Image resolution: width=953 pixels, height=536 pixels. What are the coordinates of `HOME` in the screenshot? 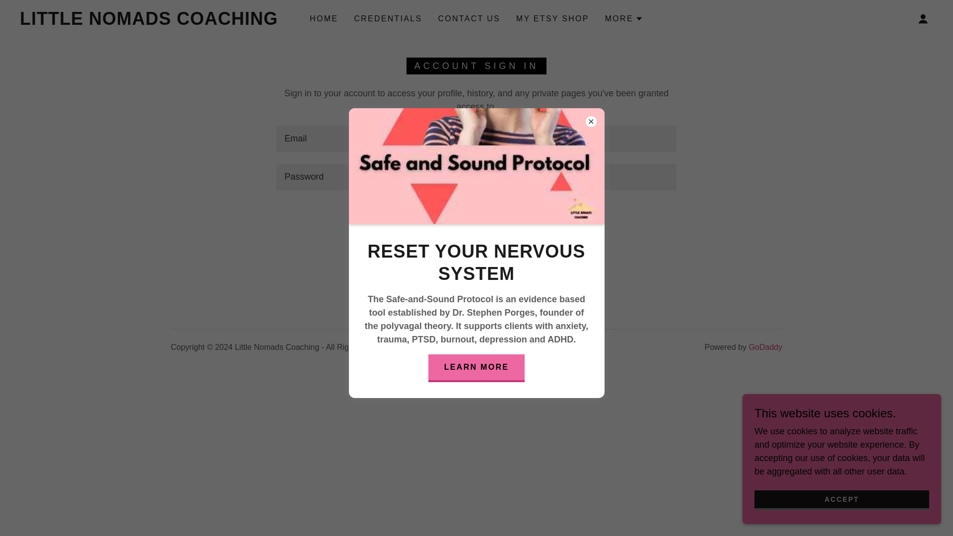 It's located at (324, 19).